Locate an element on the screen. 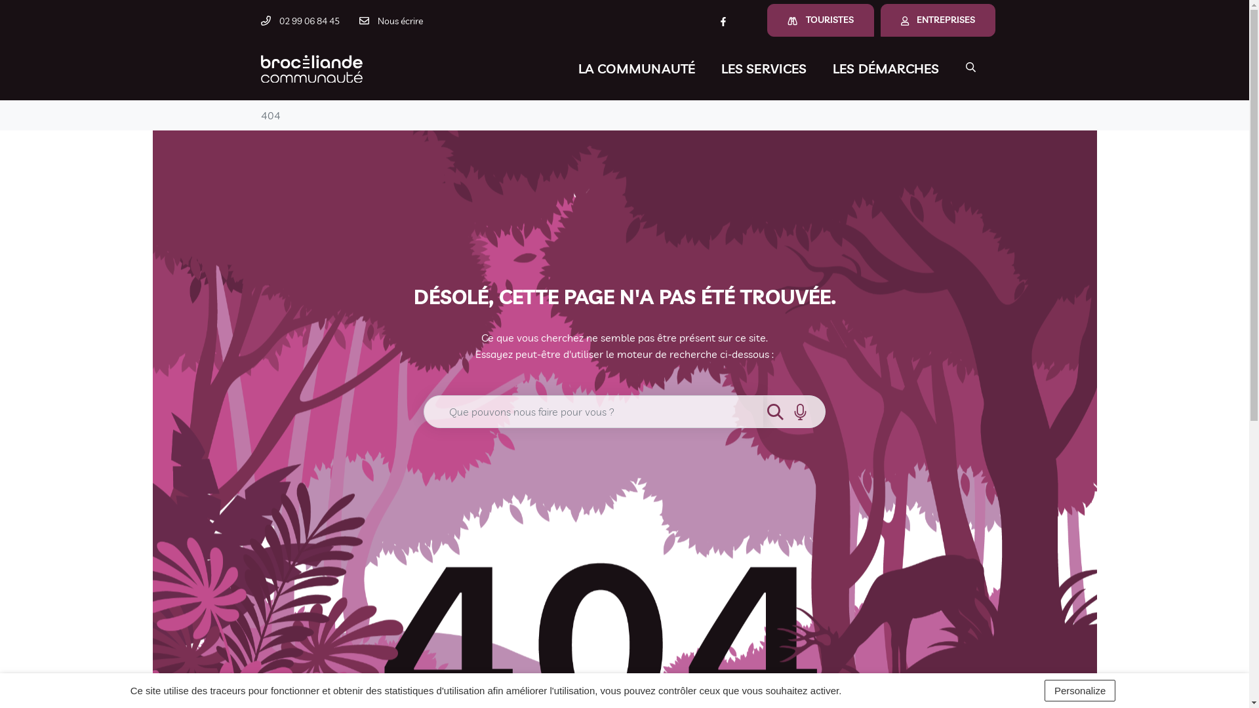 The image size is (1259, 708). RECHERCHE VOCALE is located at coordinates (800, 412).